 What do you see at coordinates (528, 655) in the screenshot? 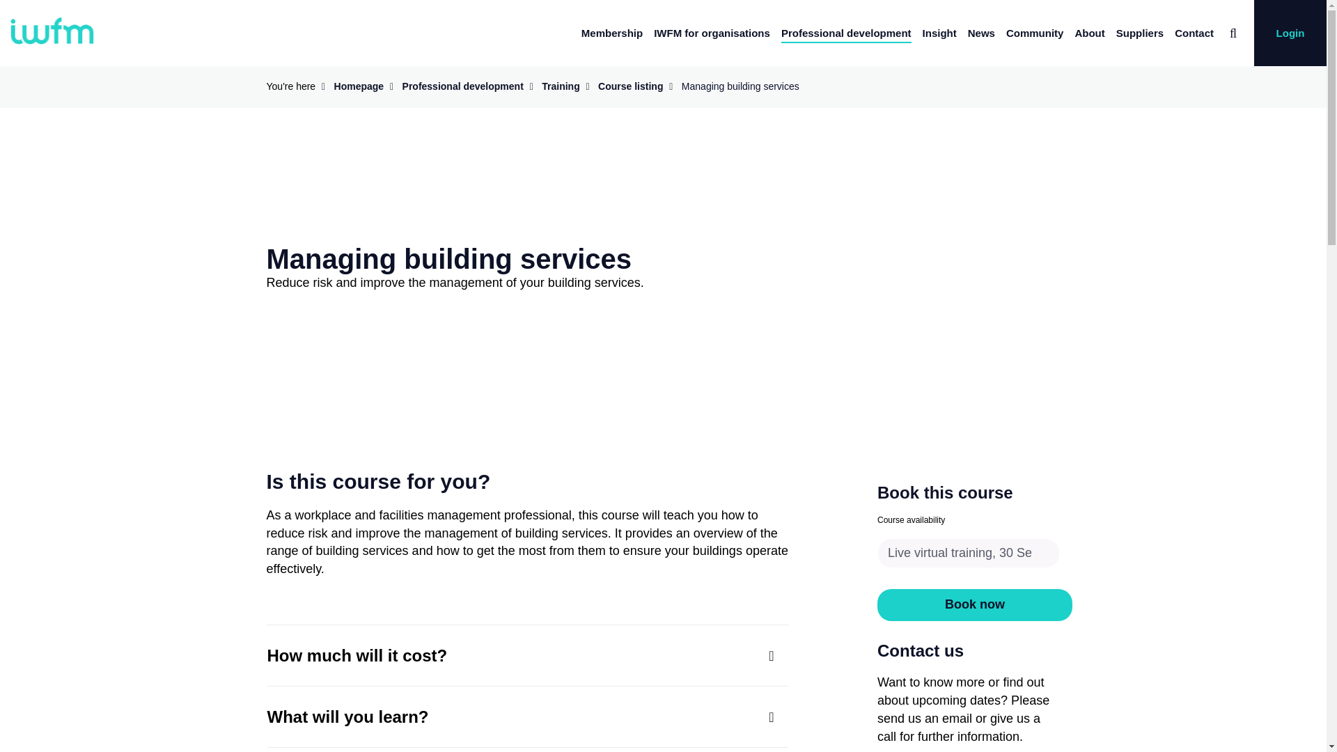
I see `How much will it cost?` at bounding box center [528, 655].